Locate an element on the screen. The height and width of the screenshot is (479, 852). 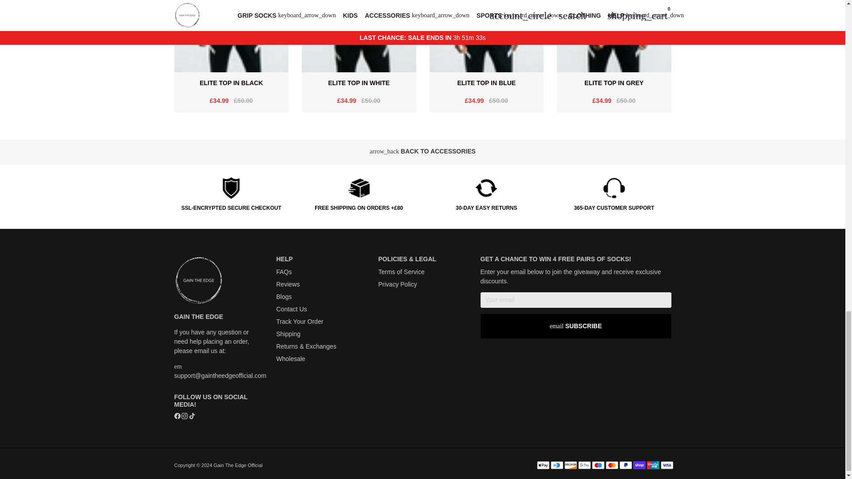
Mastercard is located at coordinates (611, 465).